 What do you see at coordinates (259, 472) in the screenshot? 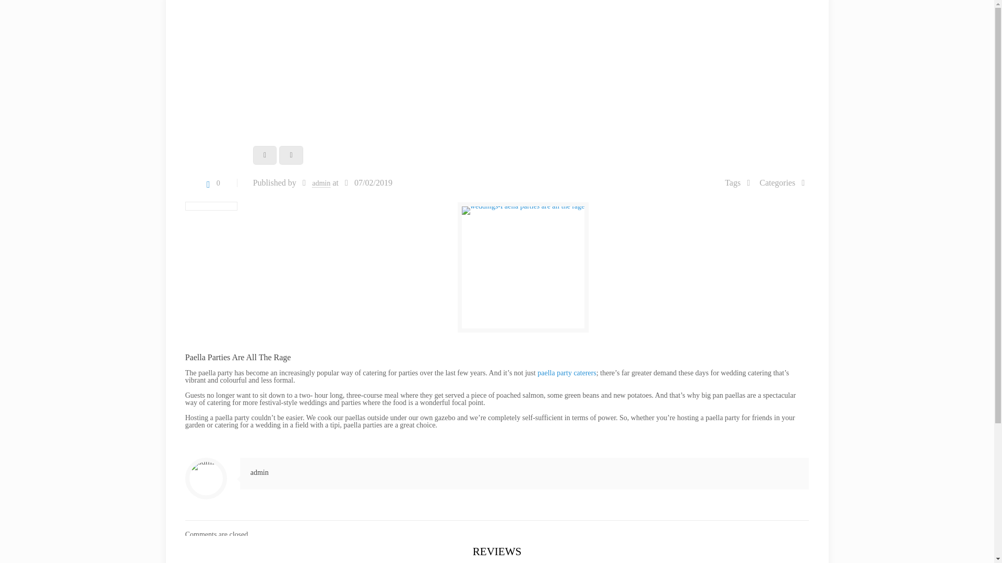
I see `admin` at bounding box center [259, 472].